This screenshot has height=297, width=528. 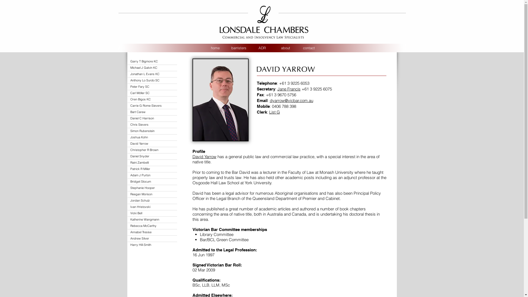 What do you see at coordinates (152, 150) in the screenshot?
I see `Christopher R Brown` at bounding box center [152, 150].